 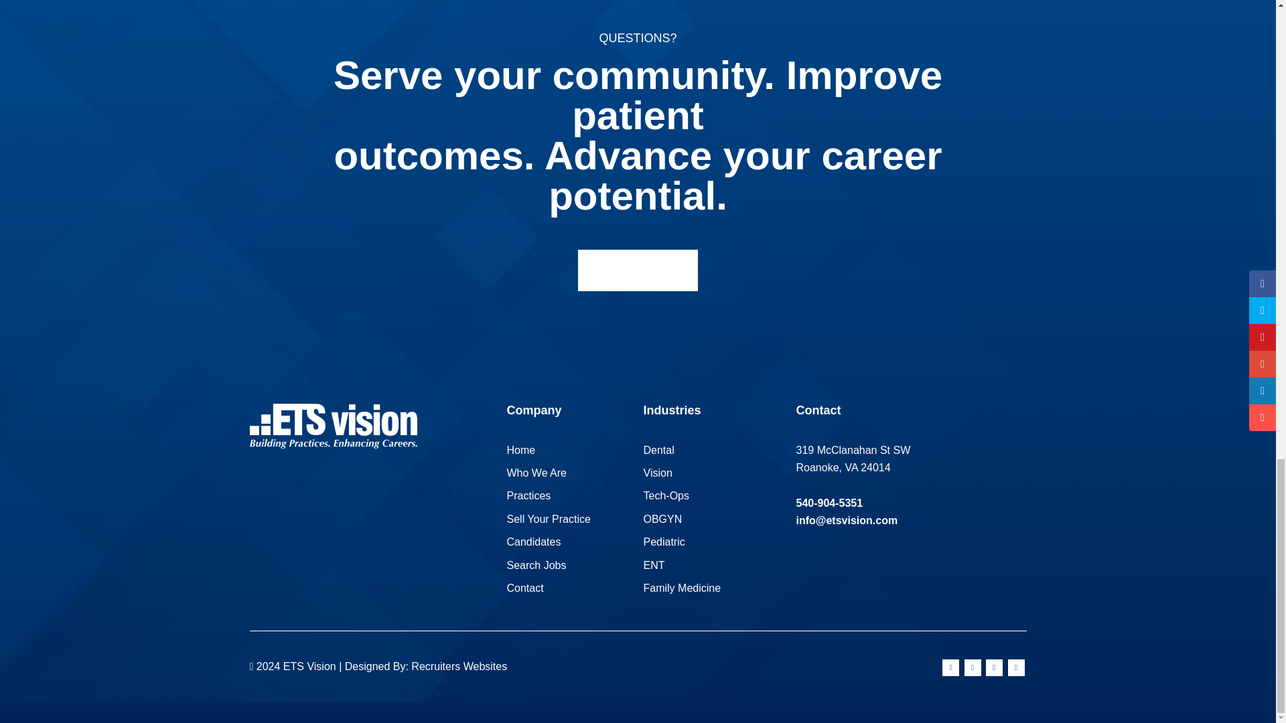 What do you see at coordinates (662, 519) in the screenshot?
I see `OBGYN` at bounding box center [662, 519].